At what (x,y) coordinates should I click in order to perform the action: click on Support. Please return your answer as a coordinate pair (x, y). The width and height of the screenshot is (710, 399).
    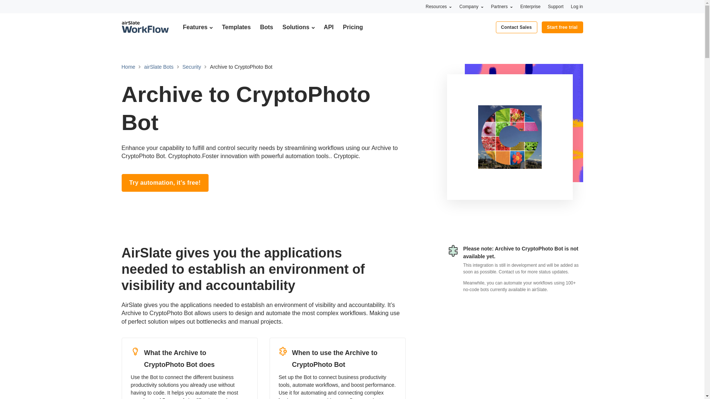
    Looking at the image, I should click on (556, 6).